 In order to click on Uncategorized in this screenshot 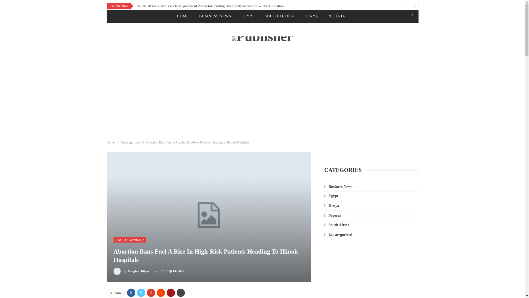, I will do `click(130, 142)`.